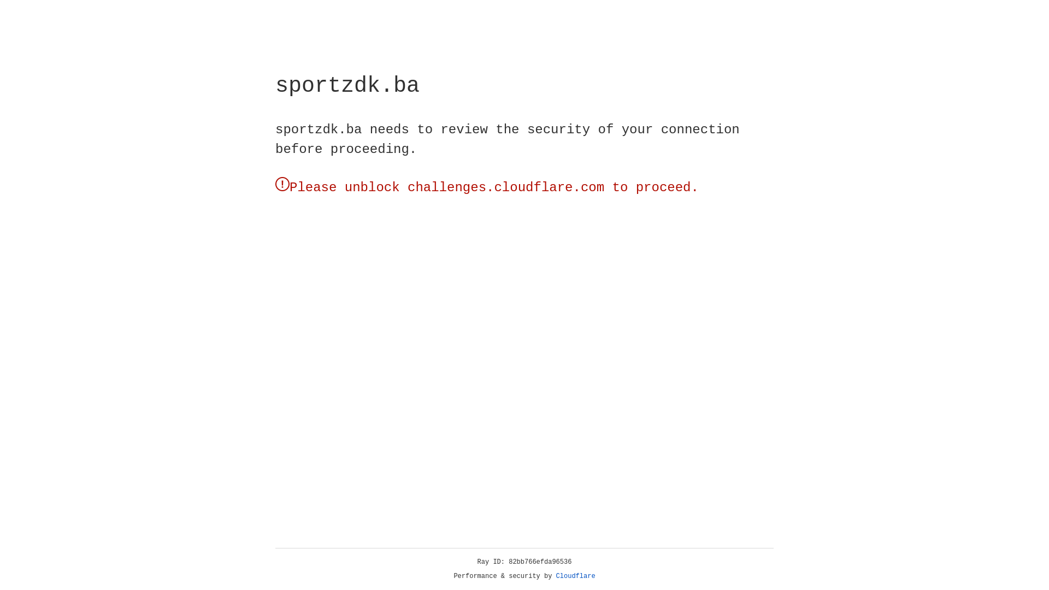  What do you see at coordinates (576, 576) in the screenshot?
I see `Cloudflare` at bounding box center [576, 576].